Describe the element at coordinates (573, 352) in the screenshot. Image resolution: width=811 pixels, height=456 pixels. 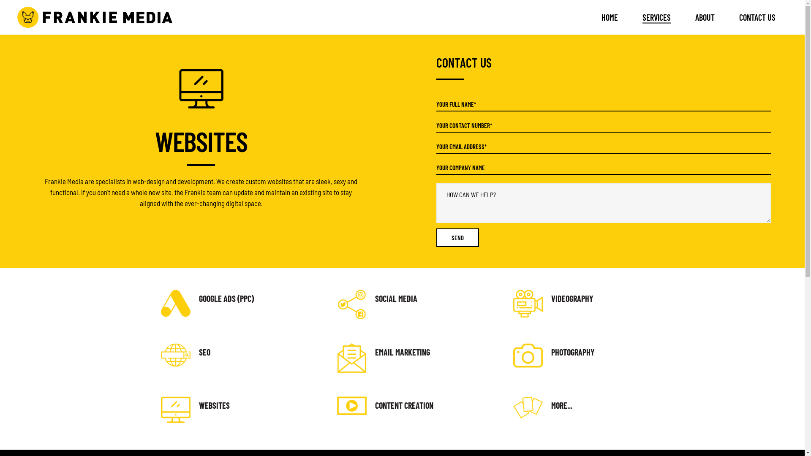
I see `PHOTOGRAPHY` at that location.